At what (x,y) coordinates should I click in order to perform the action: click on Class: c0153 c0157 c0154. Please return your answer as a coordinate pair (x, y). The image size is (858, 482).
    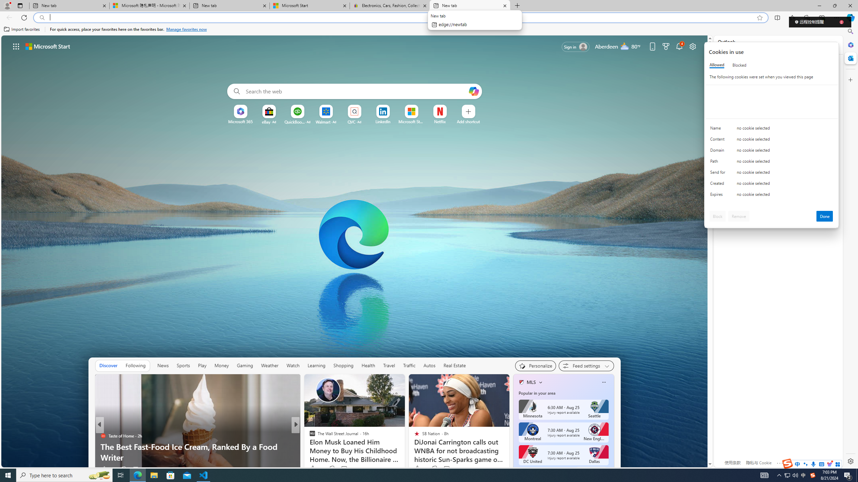
    Looking at the image, I should click on (772, 130).